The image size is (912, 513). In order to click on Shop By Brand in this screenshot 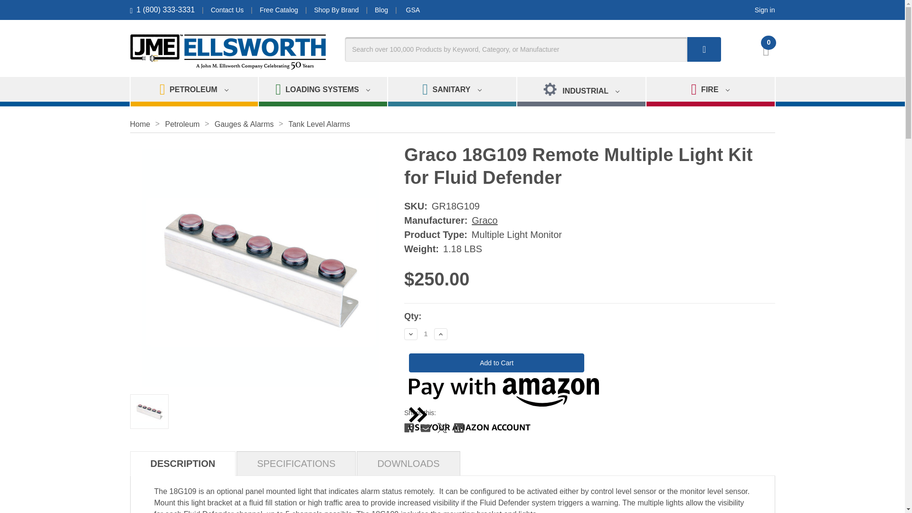, I will do `click(336, 9)`.